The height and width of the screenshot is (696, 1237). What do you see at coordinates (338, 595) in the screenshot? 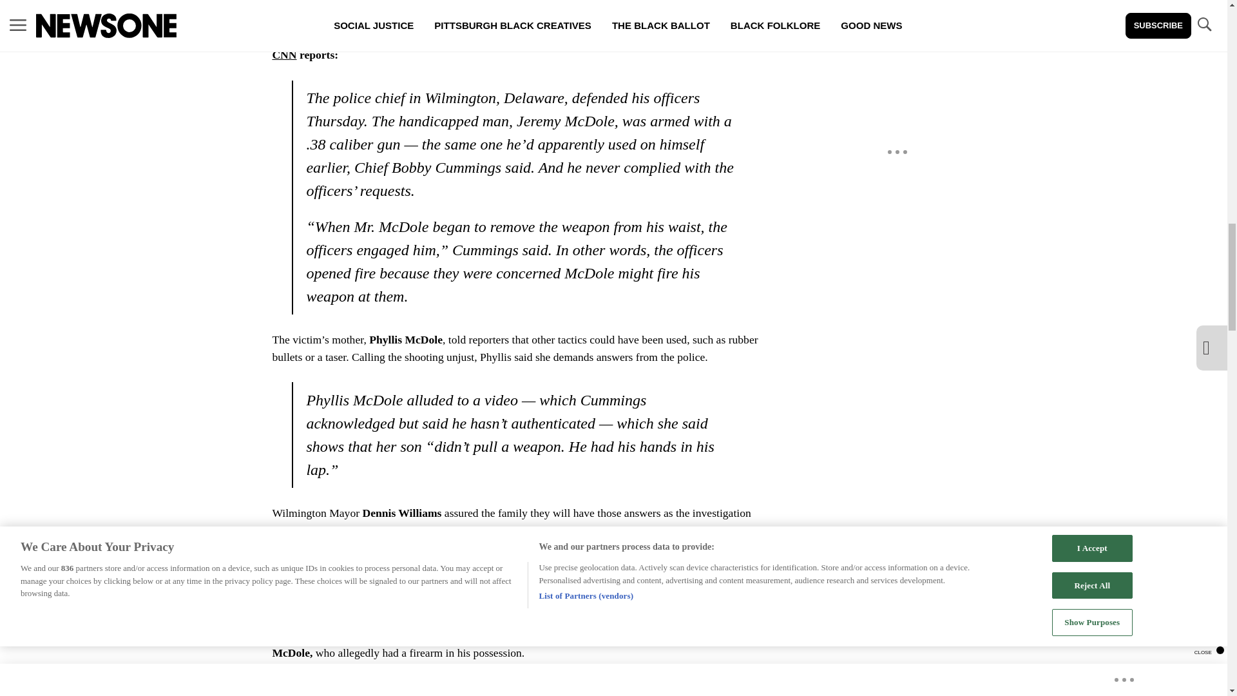
I see `CNN` at bounding box center [338, 595].